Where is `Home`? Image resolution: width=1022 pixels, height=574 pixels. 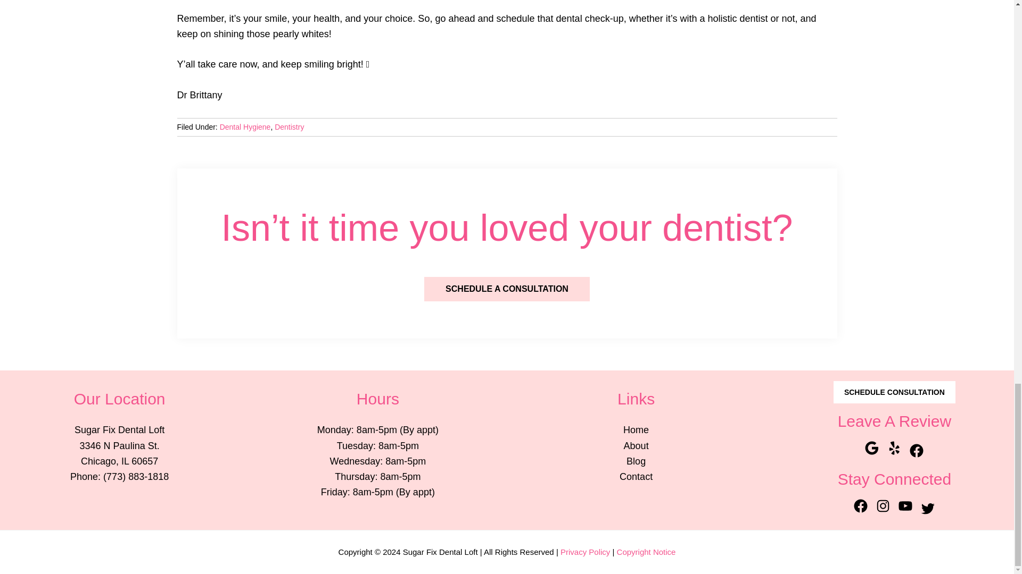
Home is located at coordinates (636, 429).